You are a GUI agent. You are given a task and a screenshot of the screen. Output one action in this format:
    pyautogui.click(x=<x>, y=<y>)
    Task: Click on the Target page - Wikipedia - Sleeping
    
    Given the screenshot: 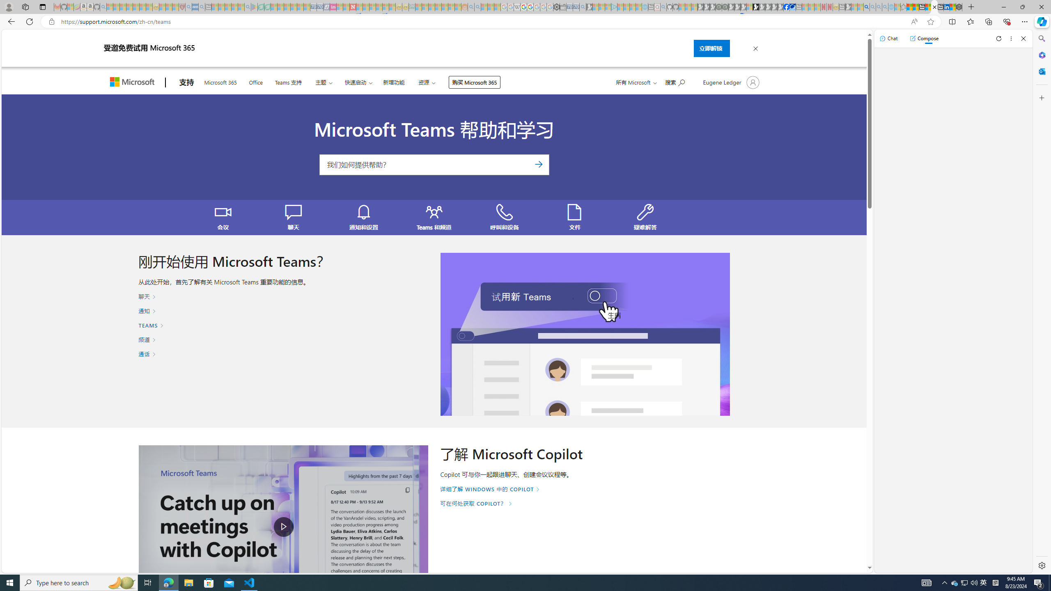 What is the action you would take?
    pyautogui.click(x=517, y=7)
    